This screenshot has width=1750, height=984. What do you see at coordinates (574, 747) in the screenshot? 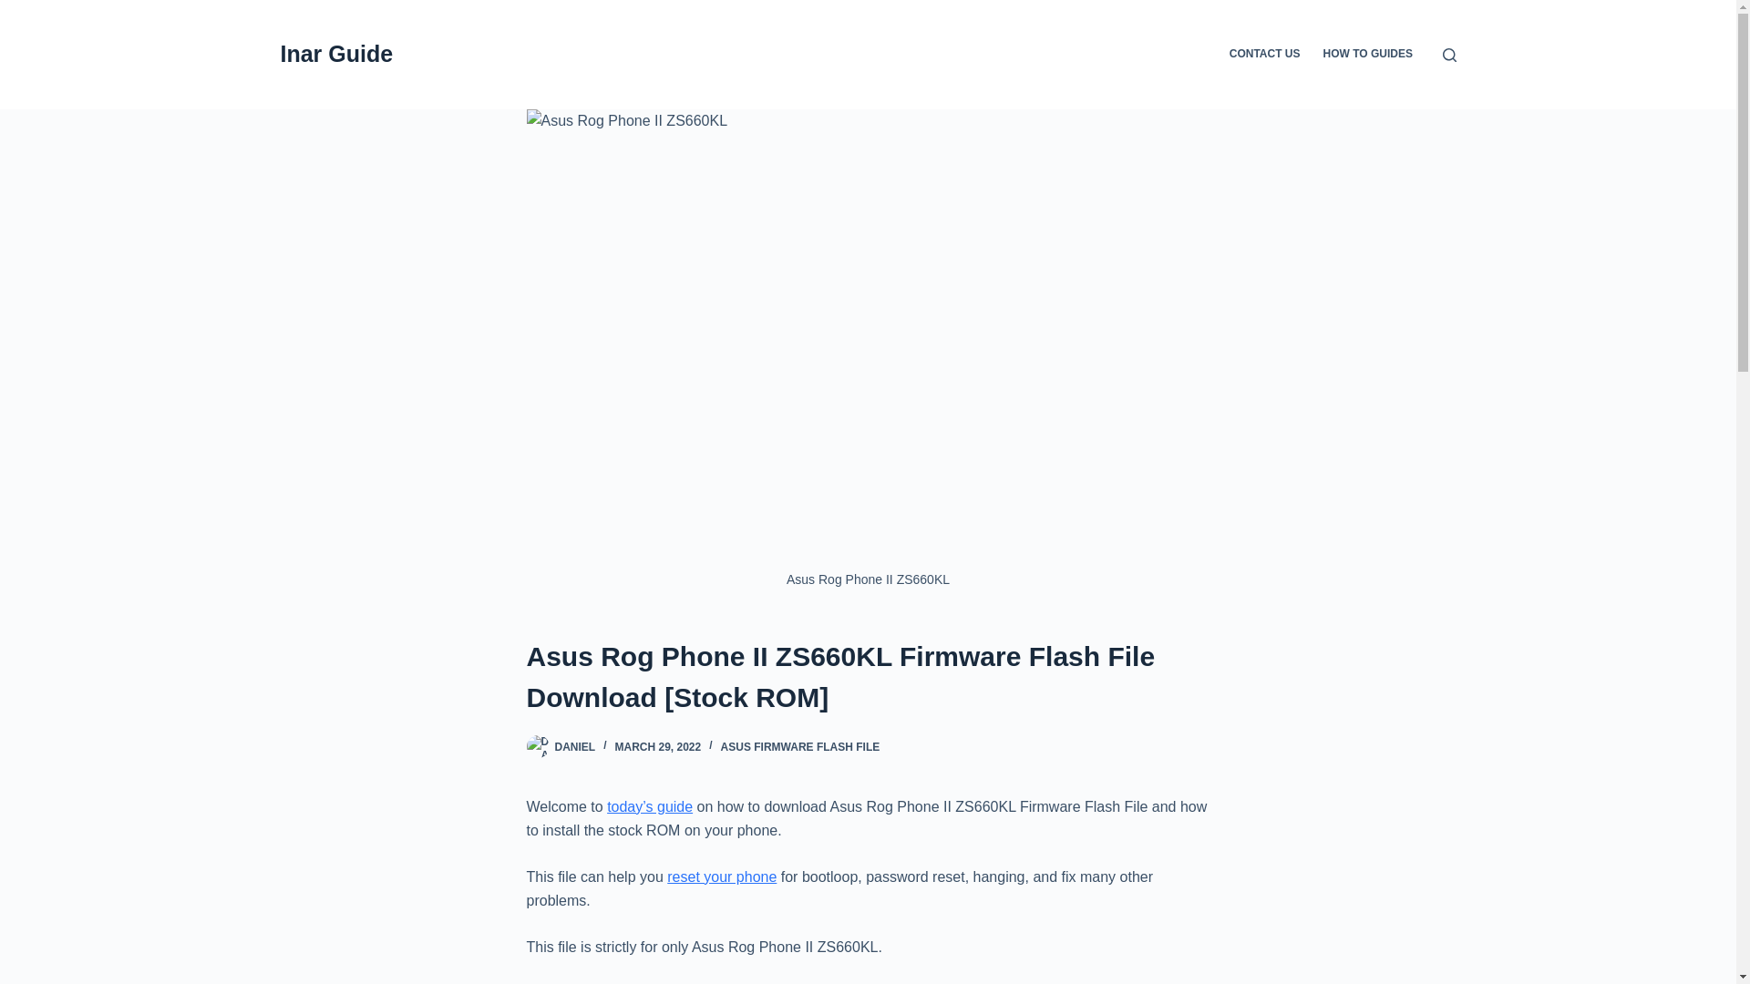
I see `Posts by Daniel` at bounding box center [574, 747].